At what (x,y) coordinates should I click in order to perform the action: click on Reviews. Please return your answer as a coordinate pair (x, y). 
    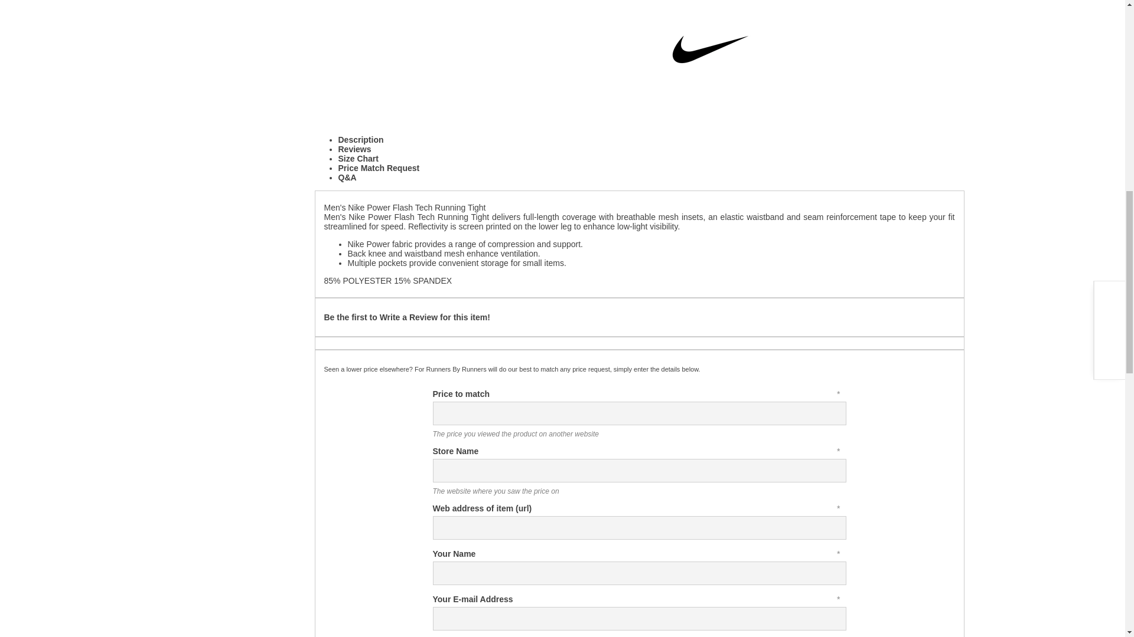
    Looking at the image, I should click on (354, 149).